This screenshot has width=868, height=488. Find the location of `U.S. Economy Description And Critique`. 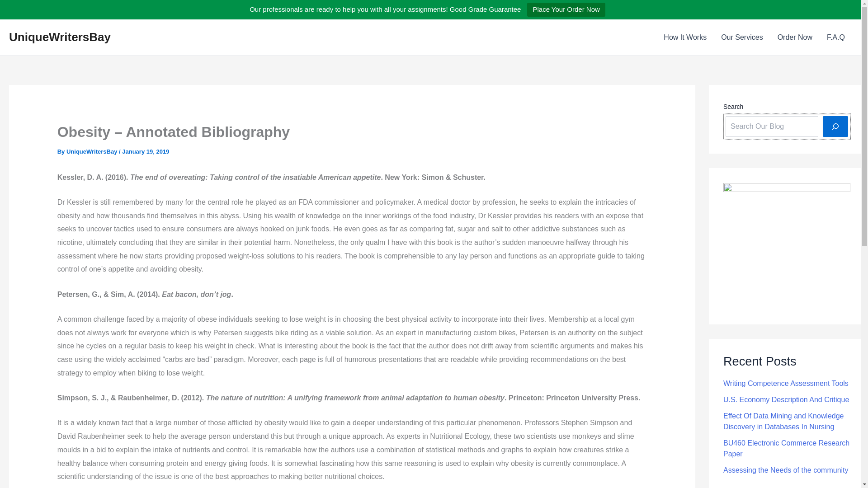

U.S. Economy Description And Critique is located at coordinates (786, 399).